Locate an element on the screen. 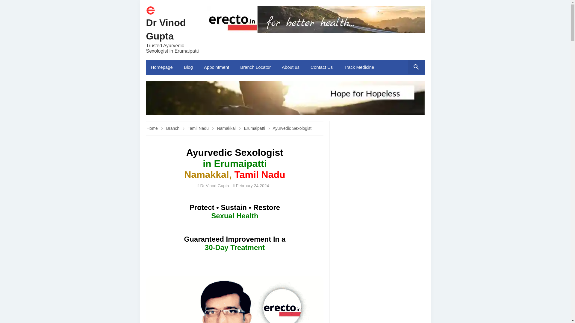 This screenshot has height=323, width=575. Contact Us is located at coordinates (322, 67).